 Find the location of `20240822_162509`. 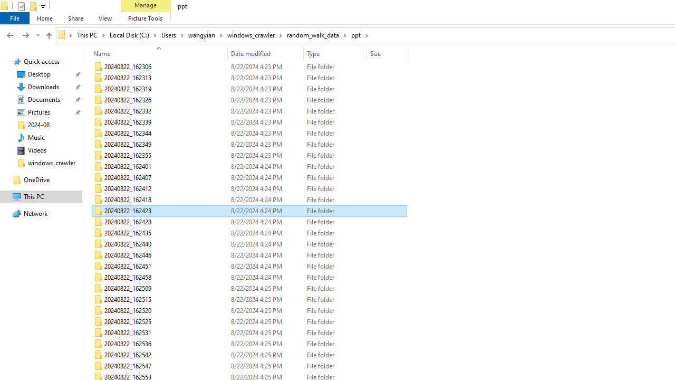

20240822_162509 is located at coordinates (249, 288).